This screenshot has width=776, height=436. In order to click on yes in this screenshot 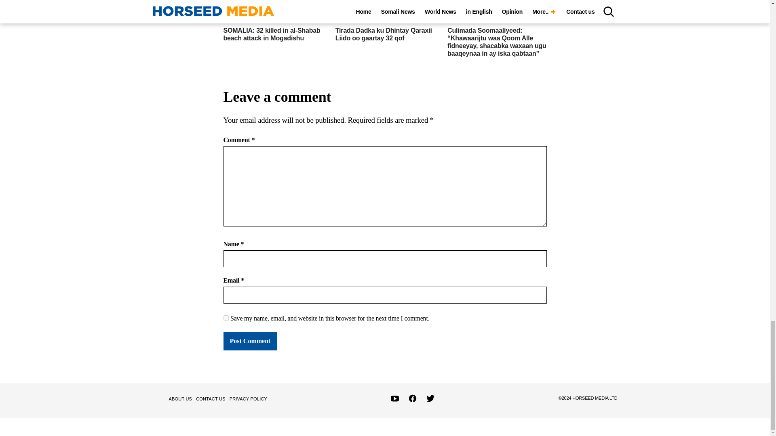, I will do `click(226, 317)`.